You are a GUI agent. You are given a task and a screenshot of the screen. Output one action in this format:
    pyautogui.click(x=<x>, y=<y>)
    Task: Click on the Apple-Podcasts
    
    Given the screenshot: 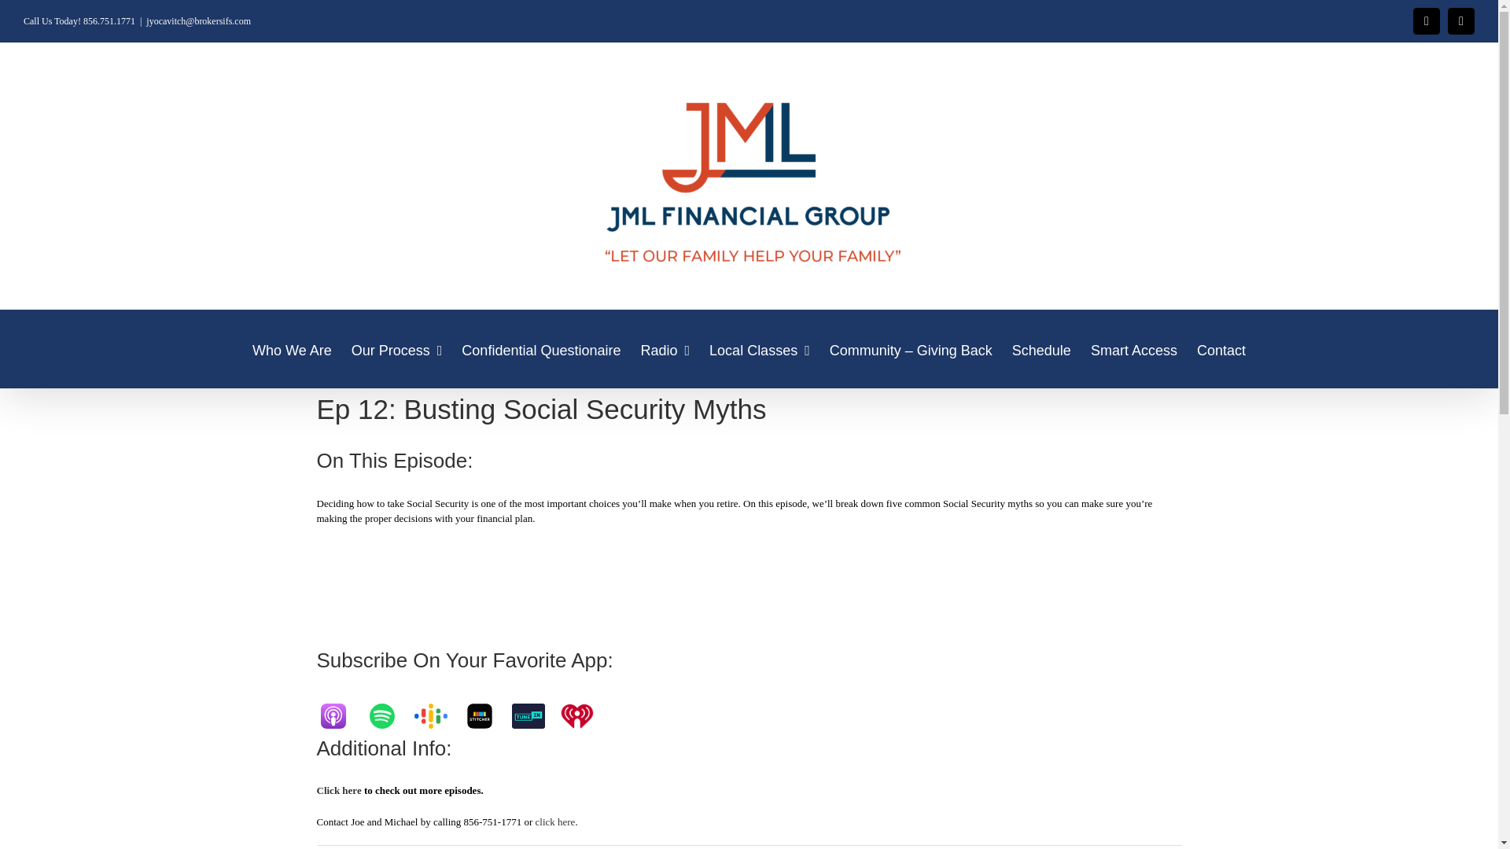 What is the action you would take?
    pyautogui.click(x=340, y=715)
    